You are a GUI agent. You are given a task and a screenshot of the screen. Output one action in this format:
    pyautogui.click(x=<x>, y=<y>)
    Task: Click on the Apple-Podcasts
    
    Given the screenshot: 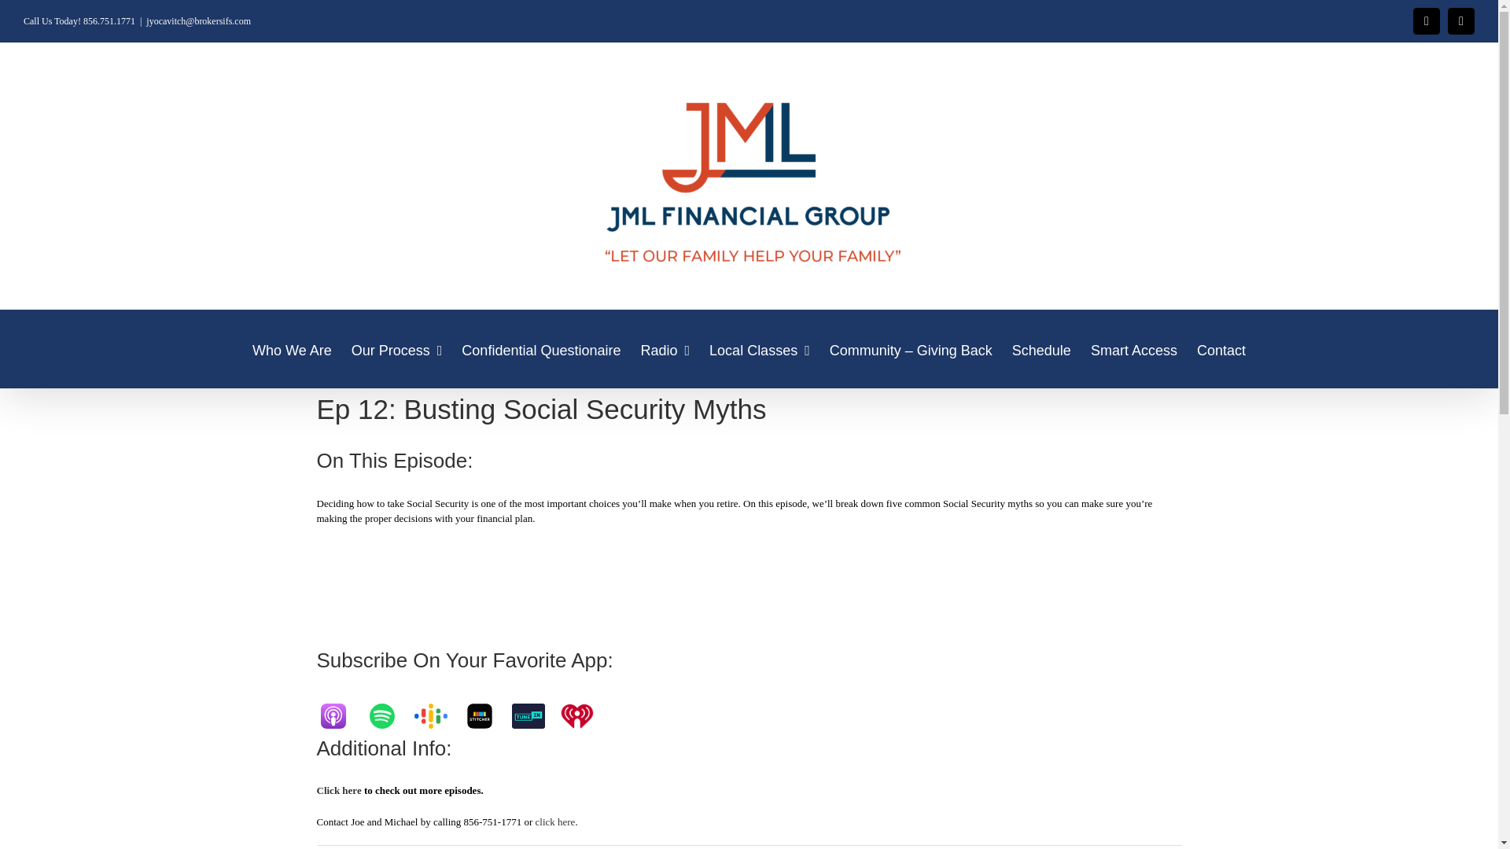 What is the action you would take?
    pyautogui.click(x=340, y=715)
    